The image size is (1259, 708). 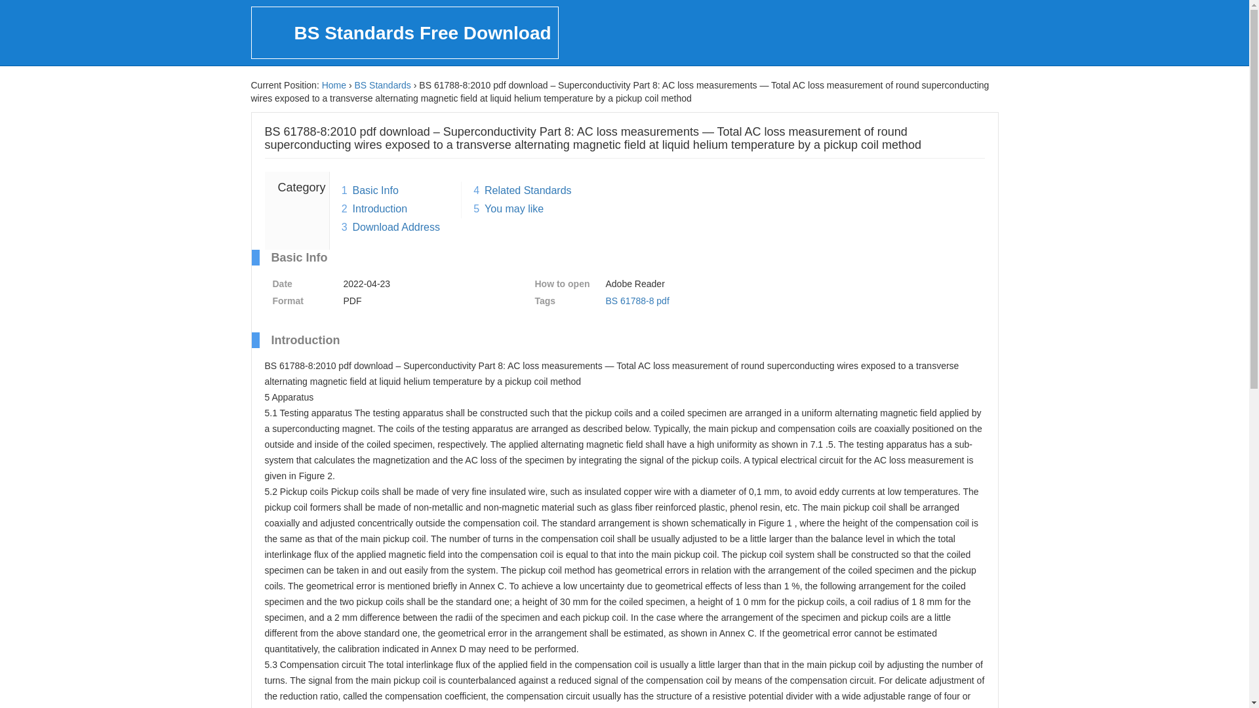 I want to click on BS Standards Free Download, so click(x=404, y=32).